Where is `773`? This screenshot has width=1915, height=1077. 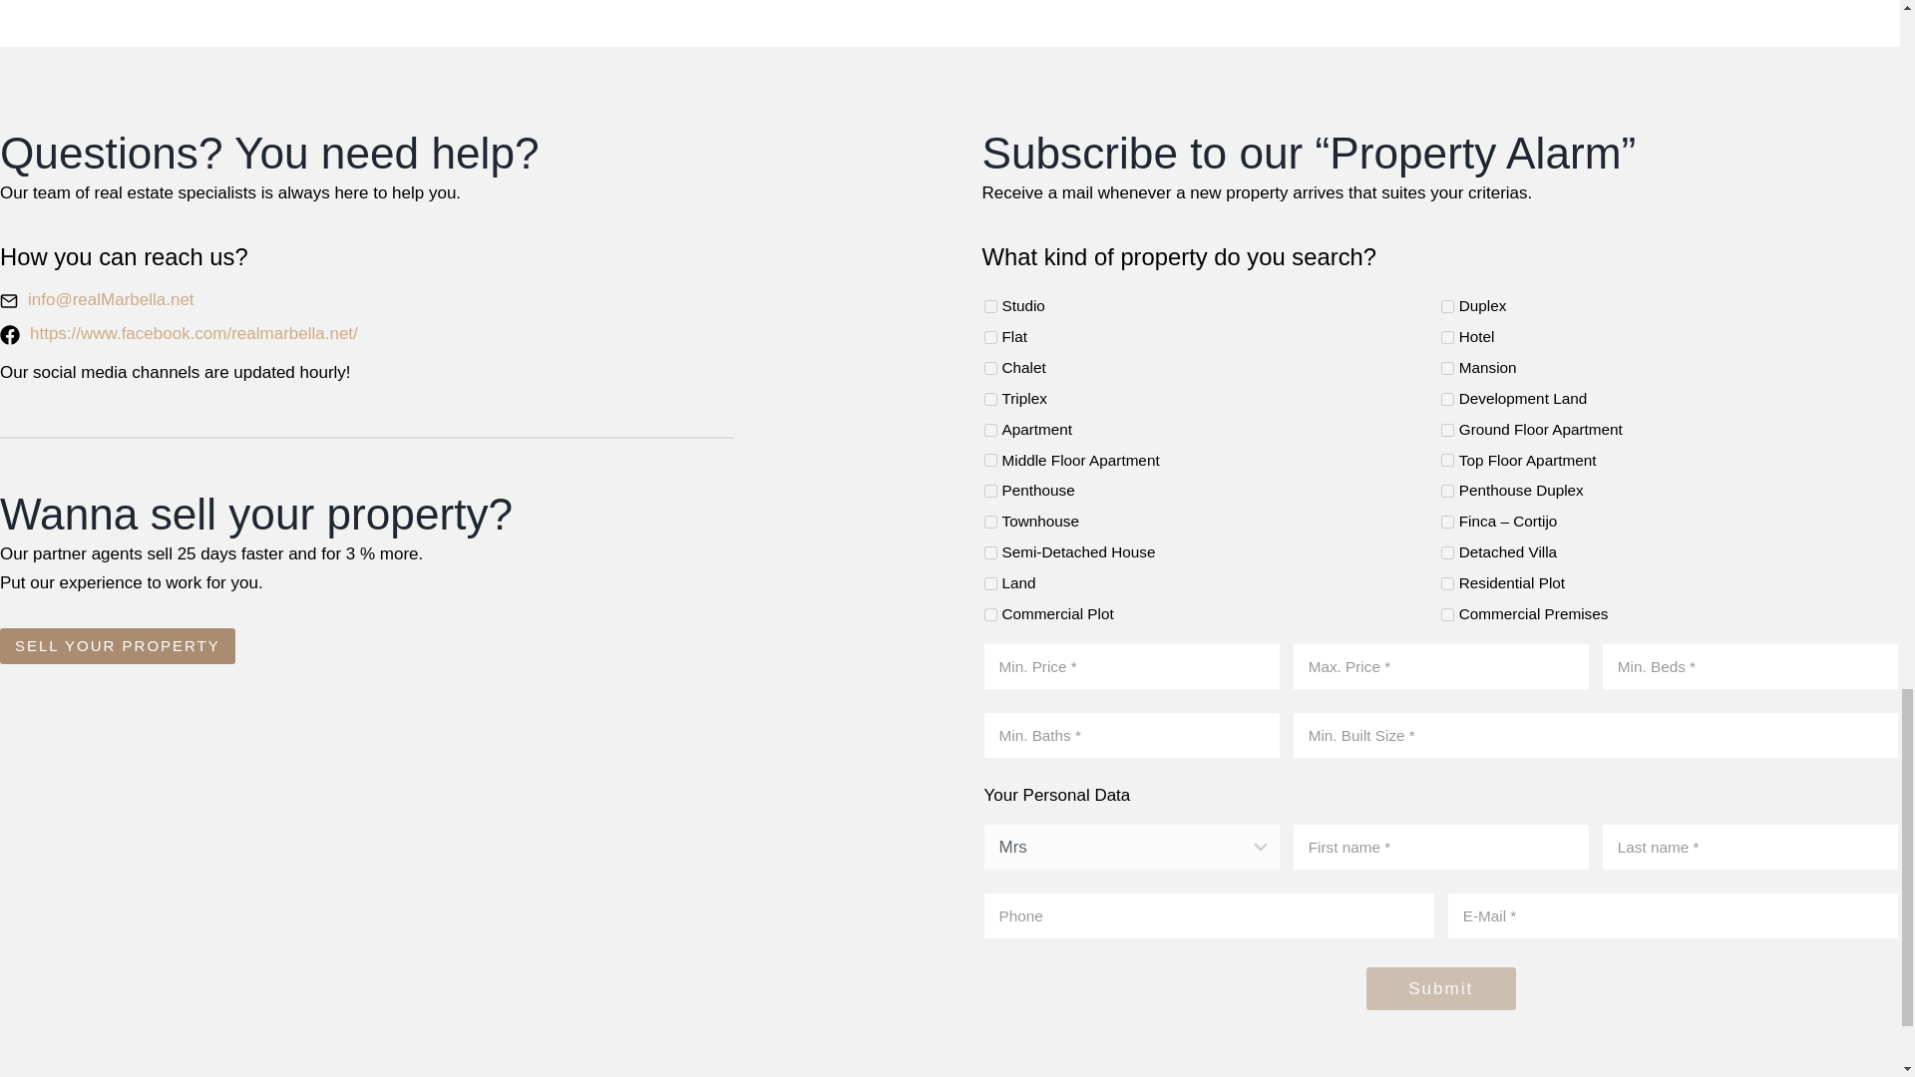 773 is located at coordinates (1447, 523).